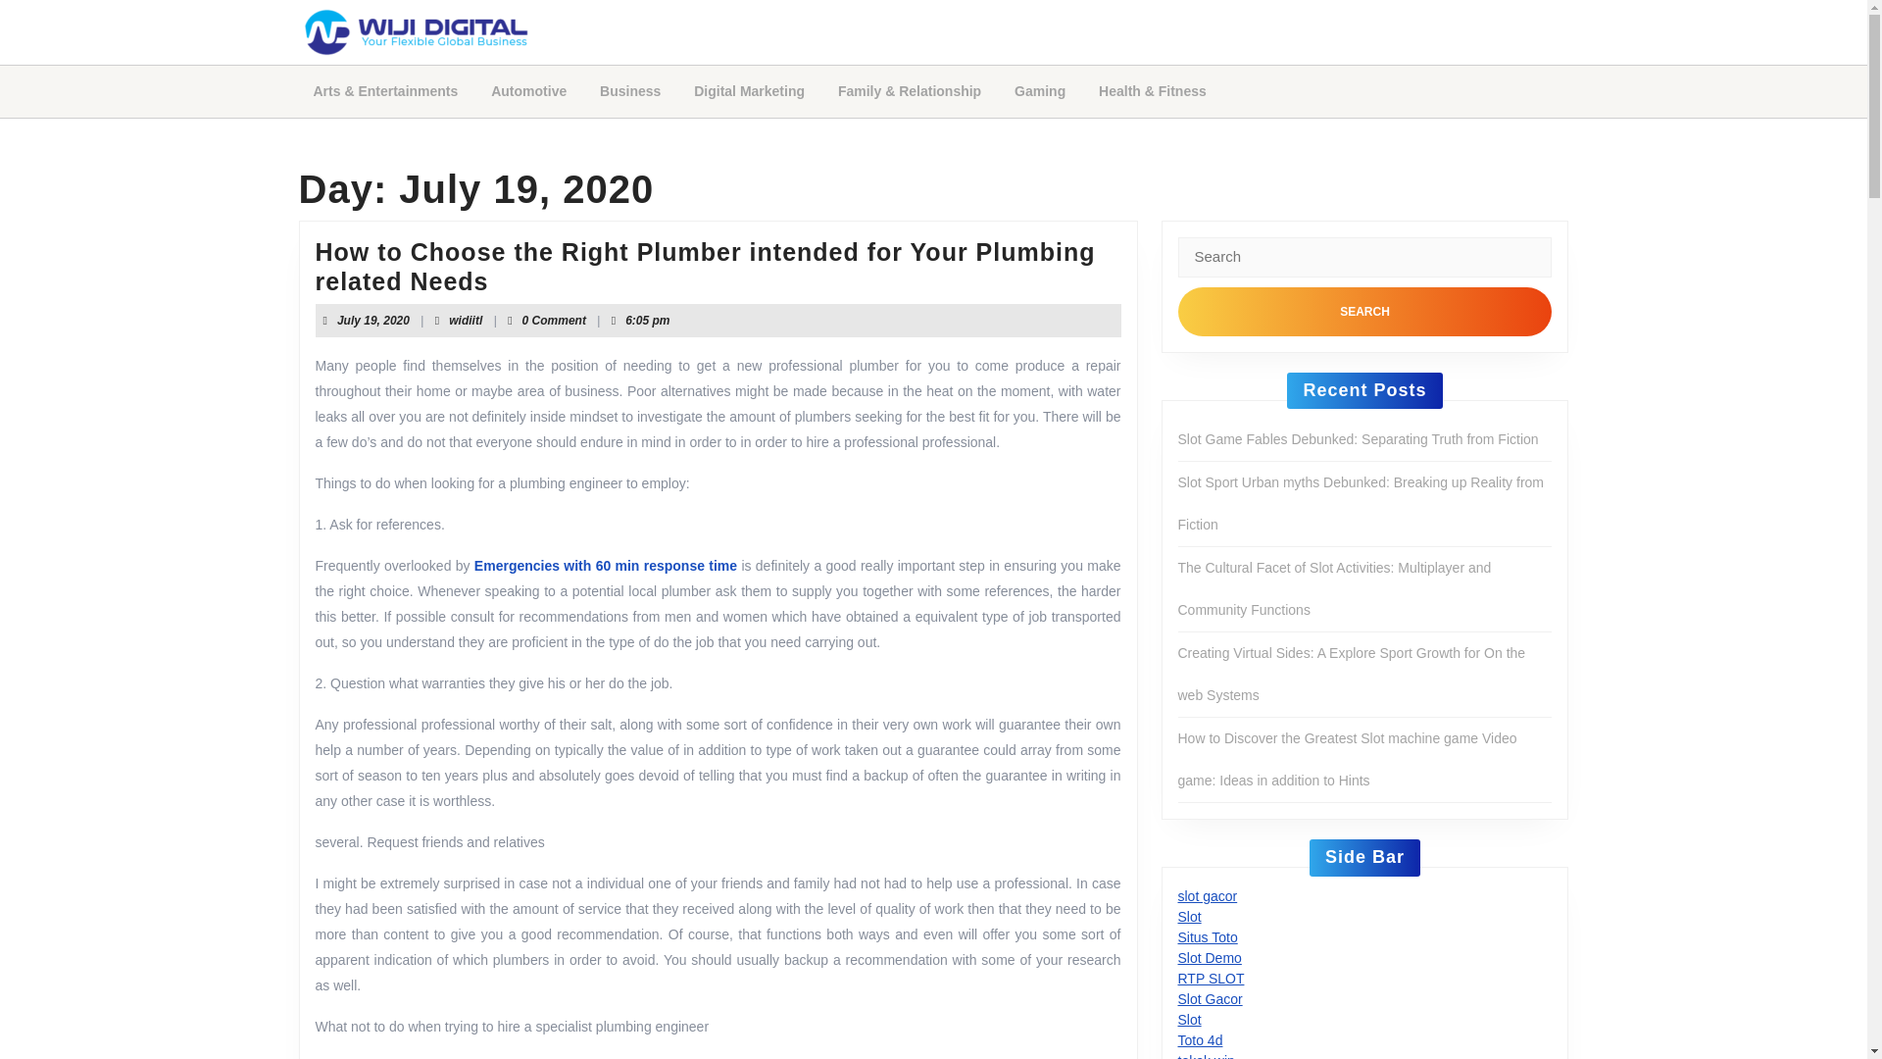  What do you see at coordinates (1364, 310) in the screenshot?
I see `Search` at bounding box center [1364, 310].